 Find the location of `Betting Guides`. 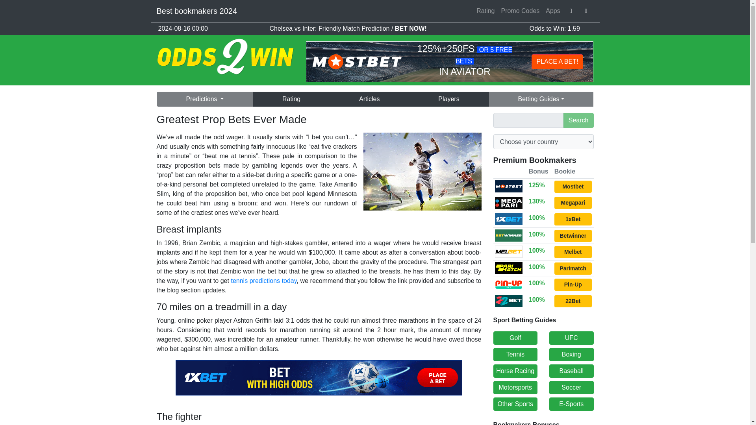

Betting Guides is located at coordinates (541, 99).